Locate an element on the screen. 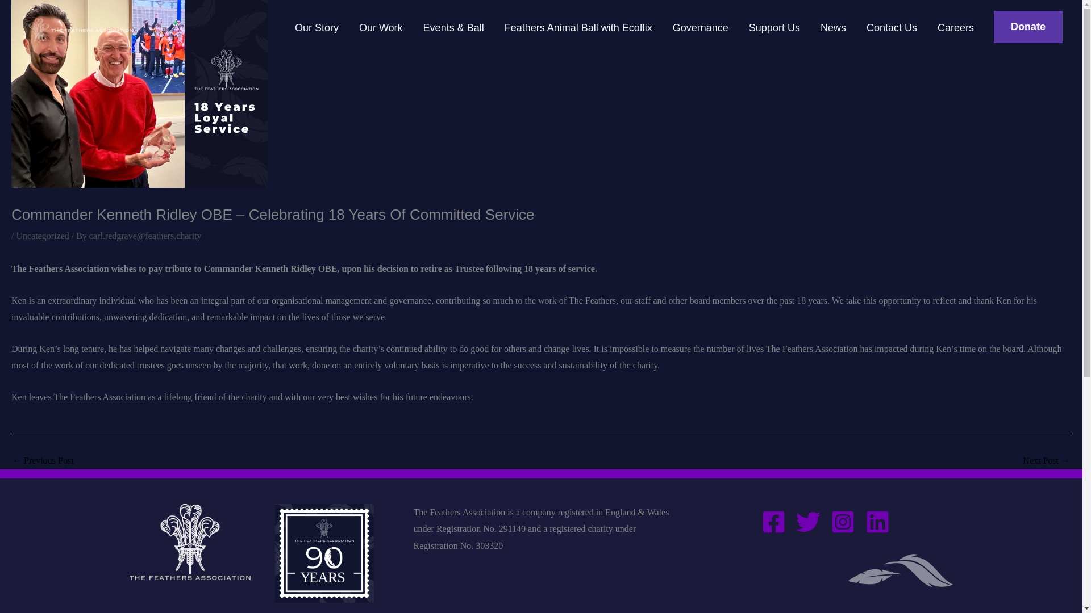  Governance is located at coordinates (700, 27).